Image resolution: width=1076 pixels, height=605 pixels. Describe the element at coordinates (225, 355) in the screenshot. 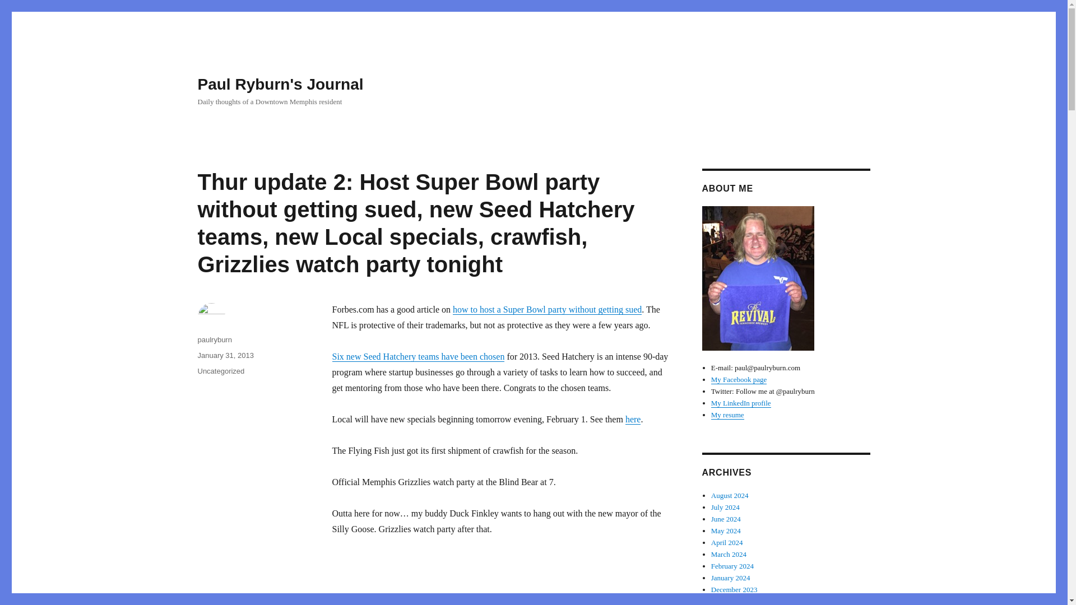

I see `January 31, 2013` at that location.